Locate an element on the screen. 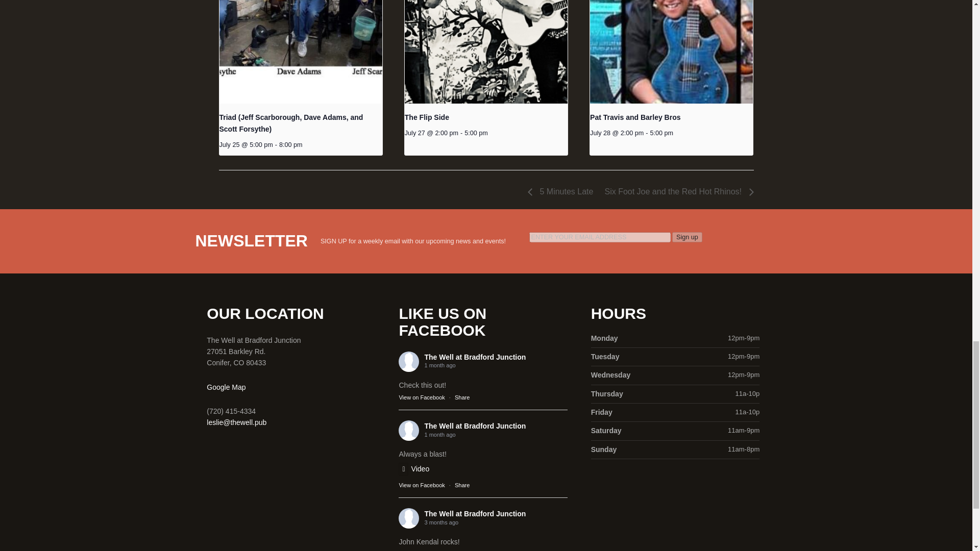 The image size is (980, 551). Share is located at coordinates (461, 485).